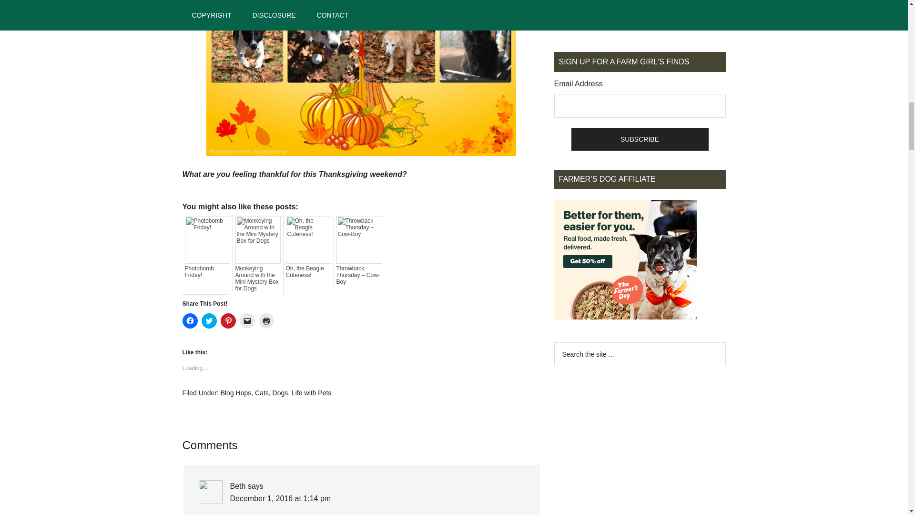  I want to click on Click to share on Pinterest, so click(228, 320).